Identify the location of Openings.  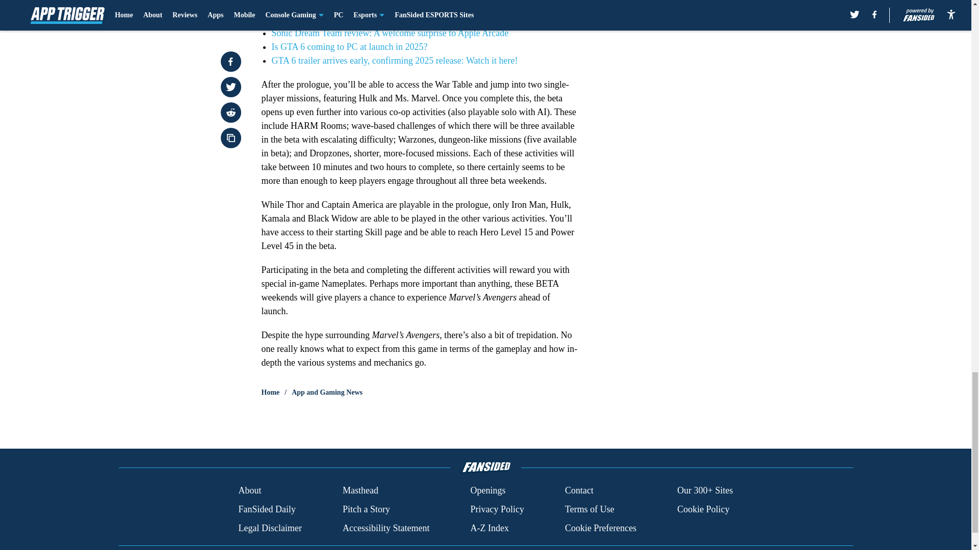
(487, 491).